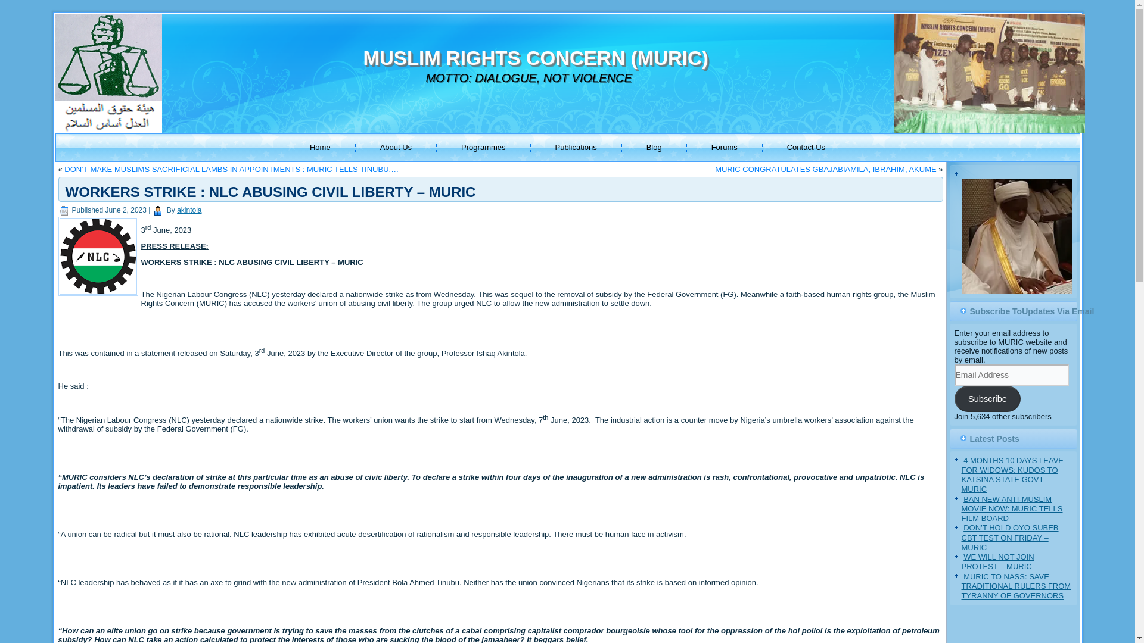 This screenshot has width=1144, height=643. Describe the element at coordinates (396, 148) in the screenshot. I see `About Us` at that location.